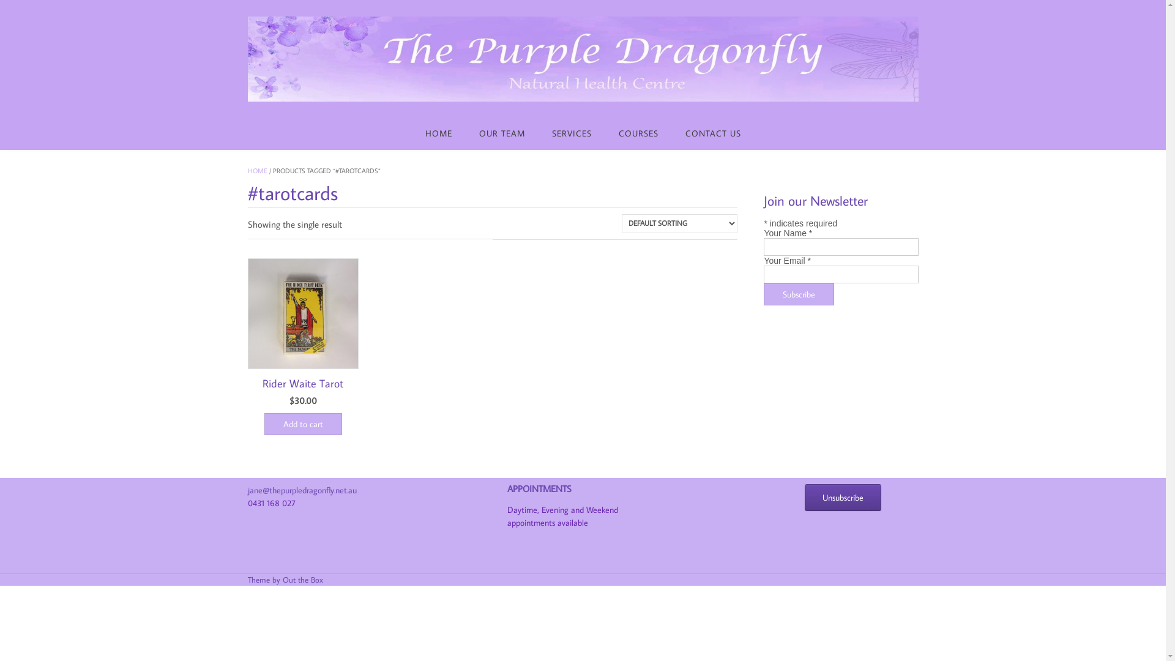 The image size is (1175, 661). Describe the element at coordinates (502, 133) in the screenshot. I see `OUR TEAM` at that location.